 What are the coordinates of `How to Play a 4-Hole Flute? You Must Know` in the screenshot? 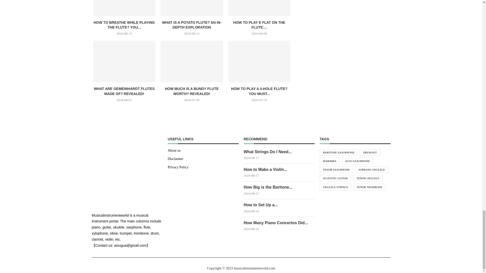 It's located at (259, 61).